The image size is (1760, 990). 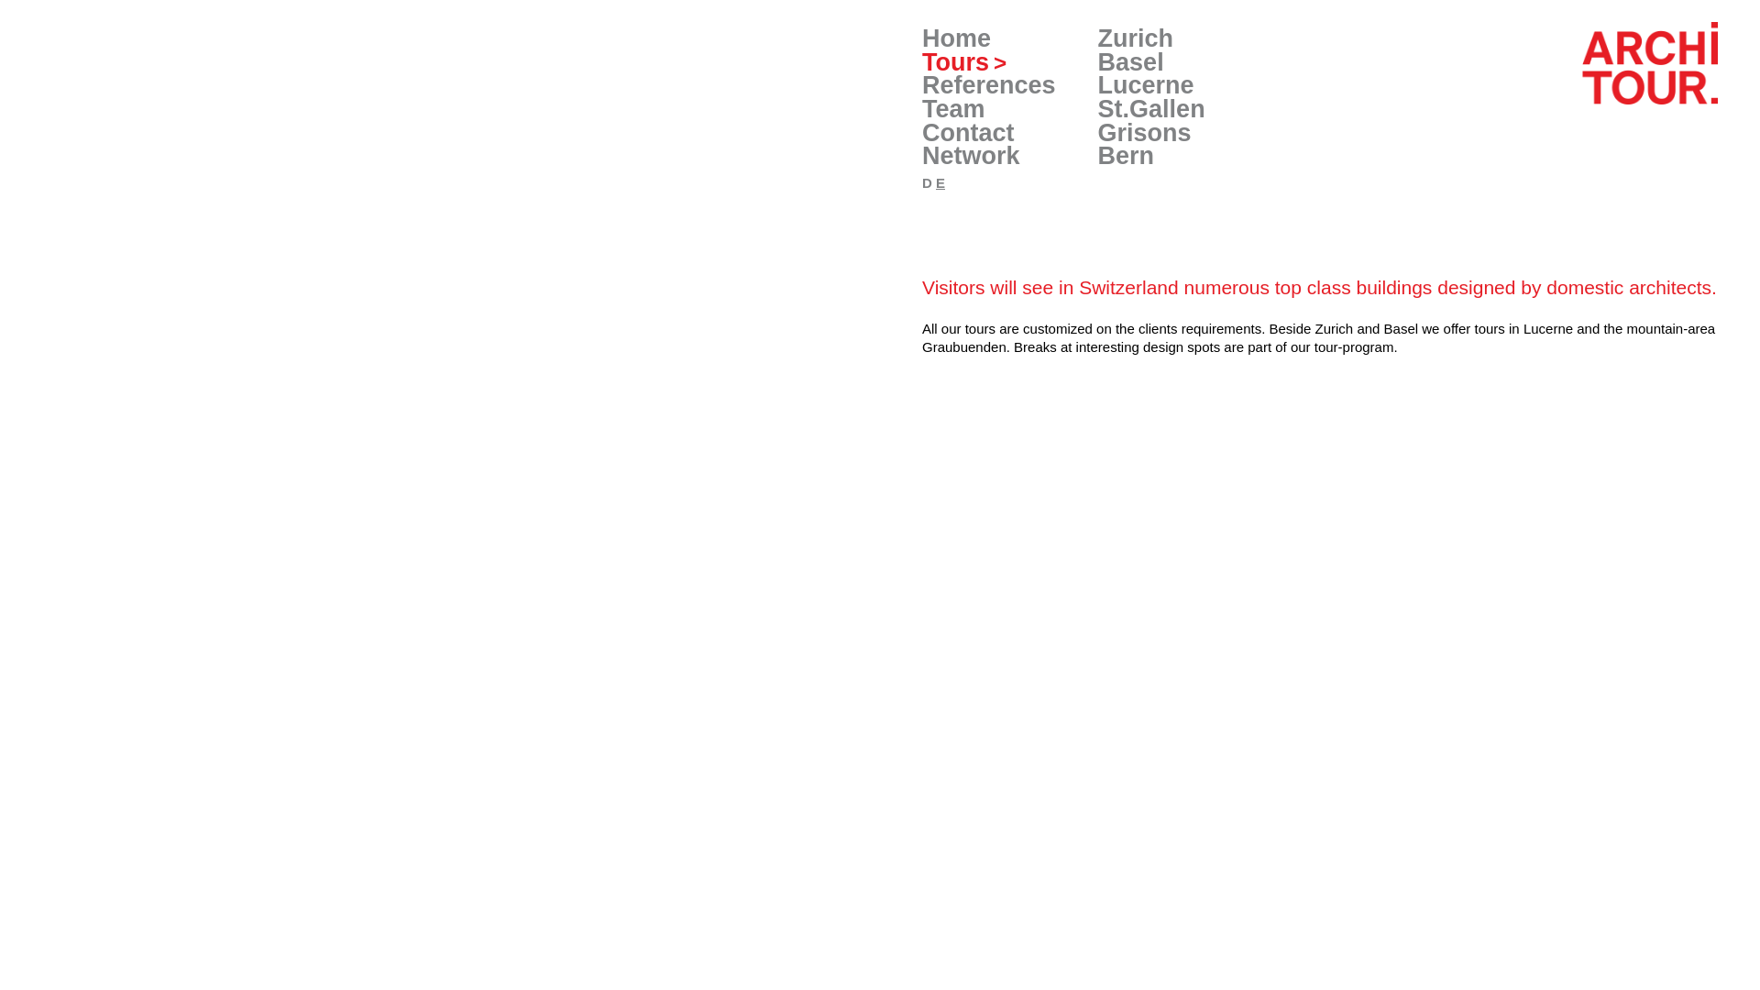 What do you see at coordinates (1145, 133) in the screenshot?
I see `Grisons` at bounding box center [1145, 133].